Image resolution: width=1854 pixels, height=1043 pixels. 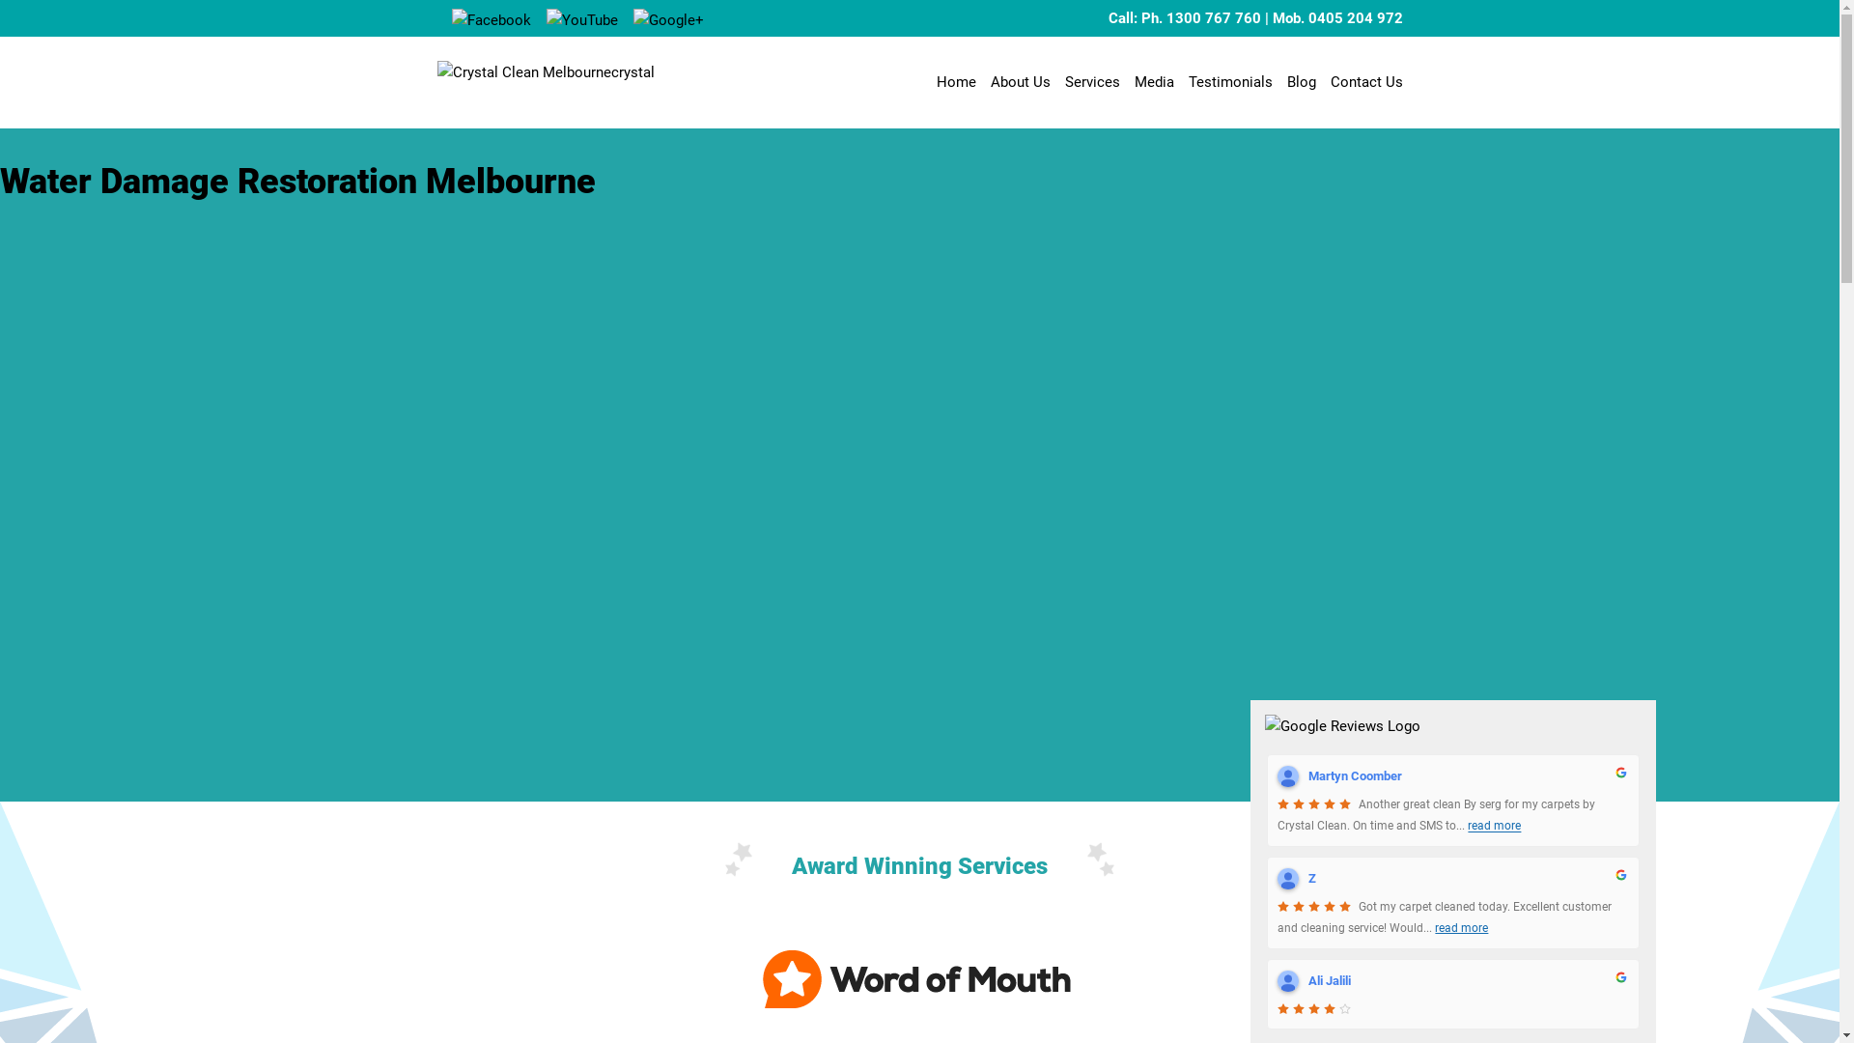 What do you see at coordinates (1214, 18) in the screenshot?
I see `1300 767 760` at bounding box center [1214, 18].